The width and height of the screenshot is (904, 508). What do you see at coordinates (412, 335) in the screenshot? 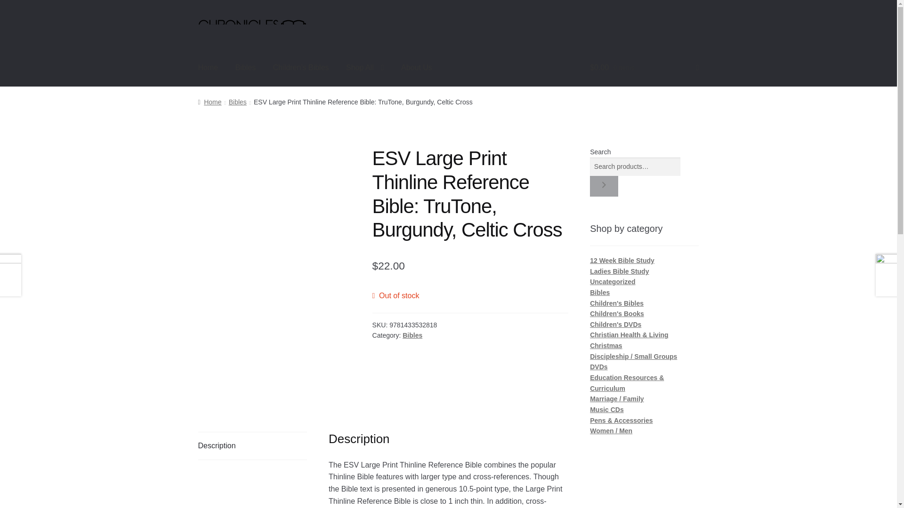
I see `Bibles` at bounding box center [412, 335].